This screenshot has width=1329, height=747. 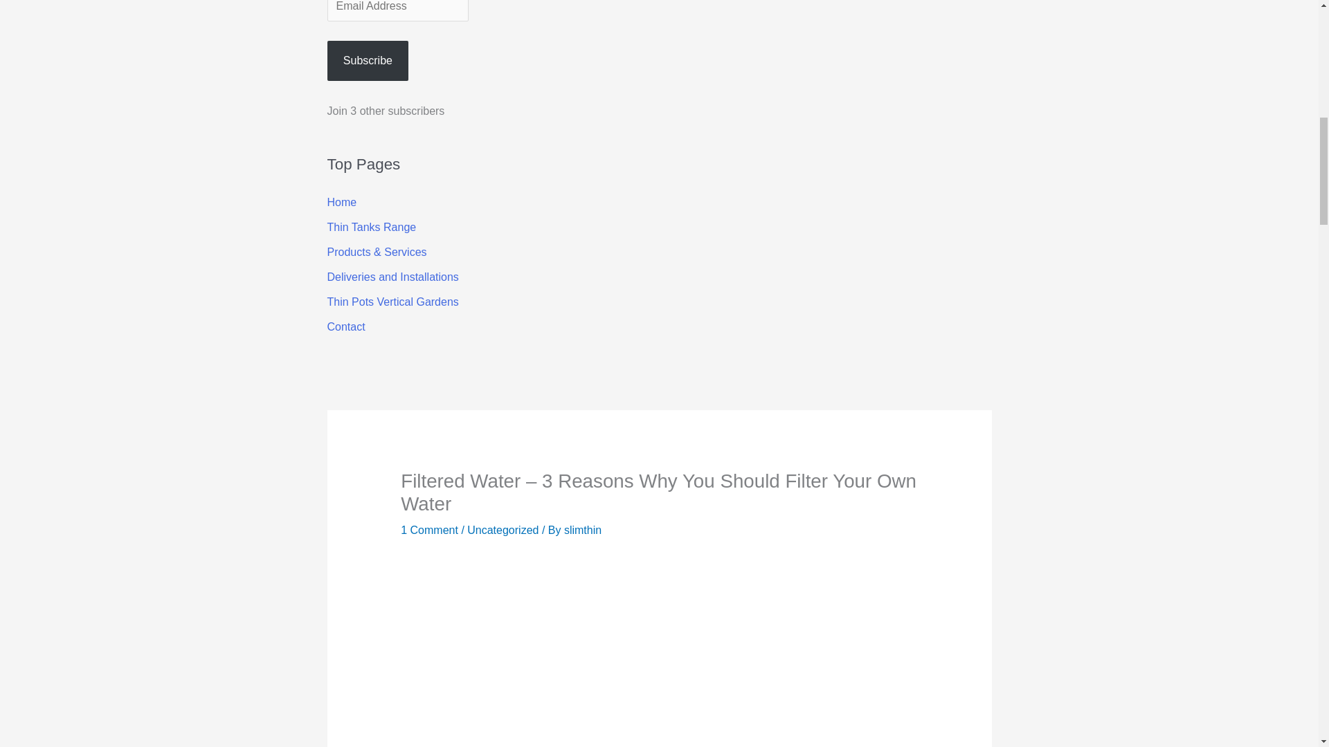 I want to click on slimthin, so click(x=583, y=530).